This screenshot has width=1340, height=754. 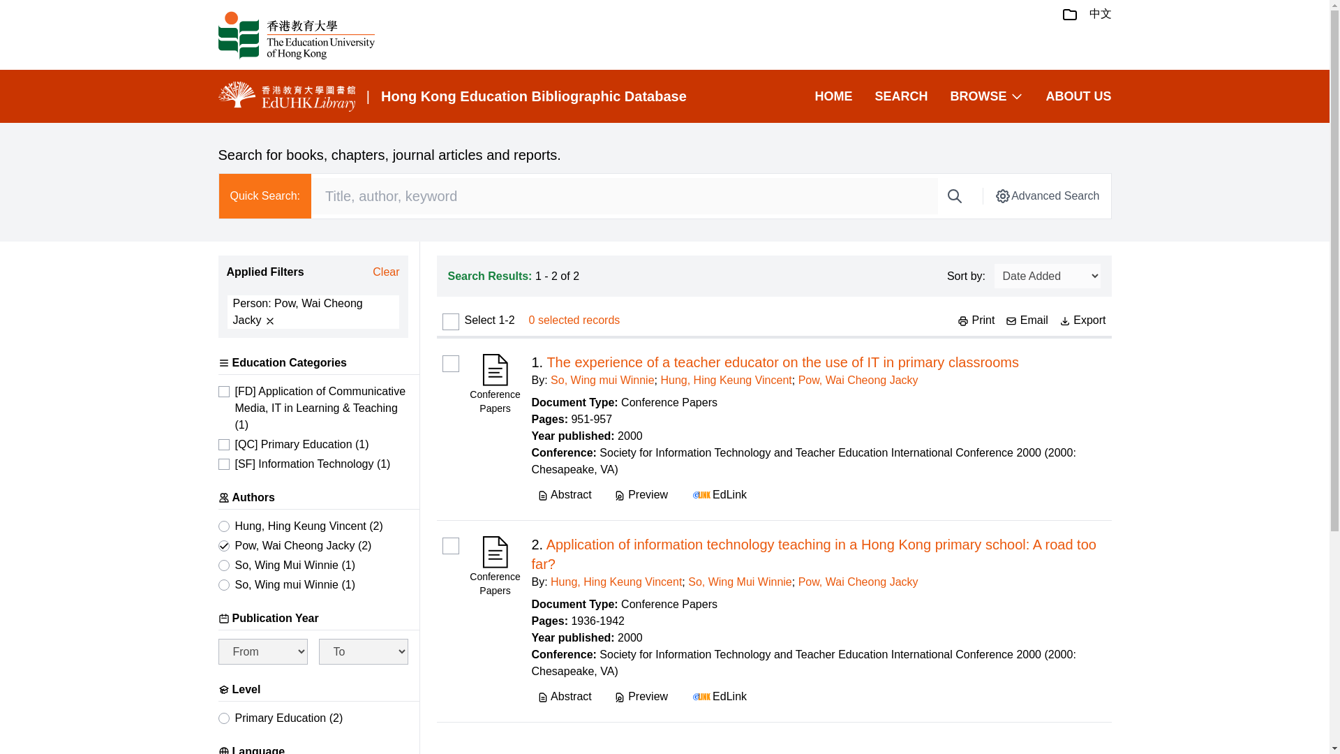 What do you see at coordinates (533, 96) in the screenshot?
I see `Hong Kong Education Bibliographic Database` at bounding box center [533, 96].